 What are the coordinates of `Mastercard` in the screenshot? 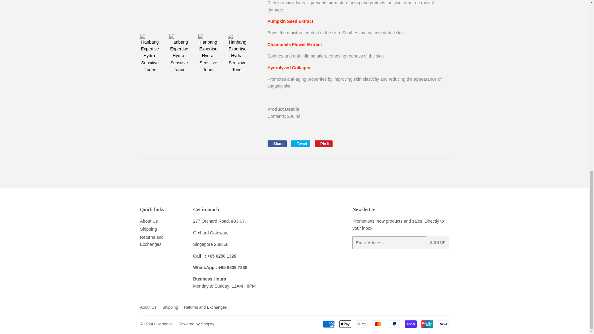 It's located at (377, 324).